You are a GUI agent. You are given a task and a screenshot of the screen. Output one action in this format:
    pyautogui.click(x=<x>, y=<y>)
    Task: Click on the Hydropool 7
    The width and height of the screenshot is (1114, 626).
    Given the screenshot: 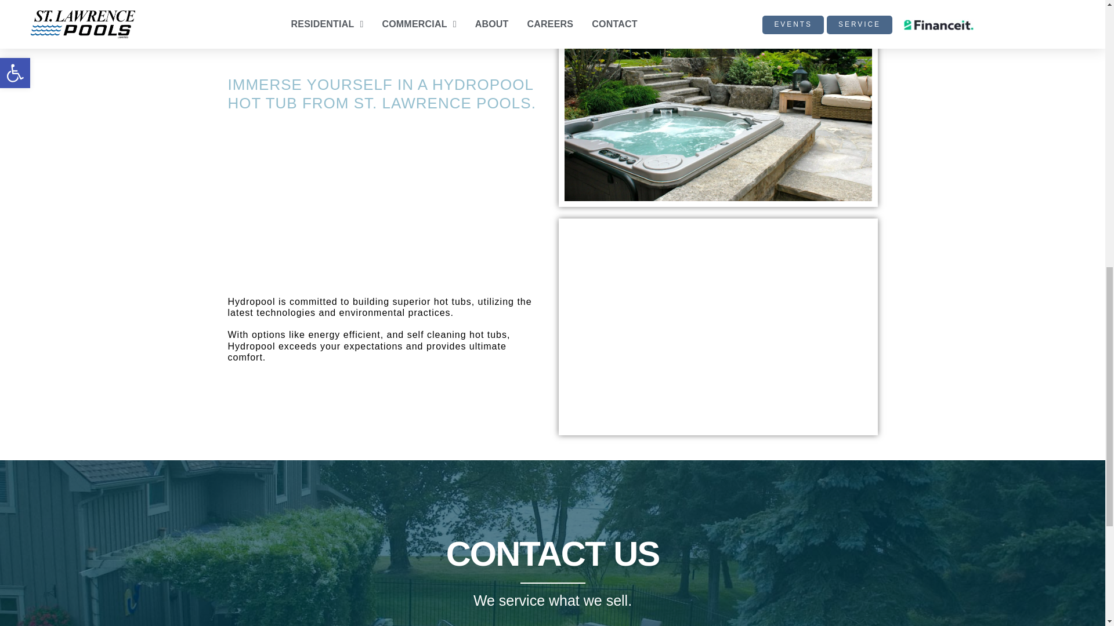 What is the action you would take?
    pyautogui.click(x=552, y=507)
    